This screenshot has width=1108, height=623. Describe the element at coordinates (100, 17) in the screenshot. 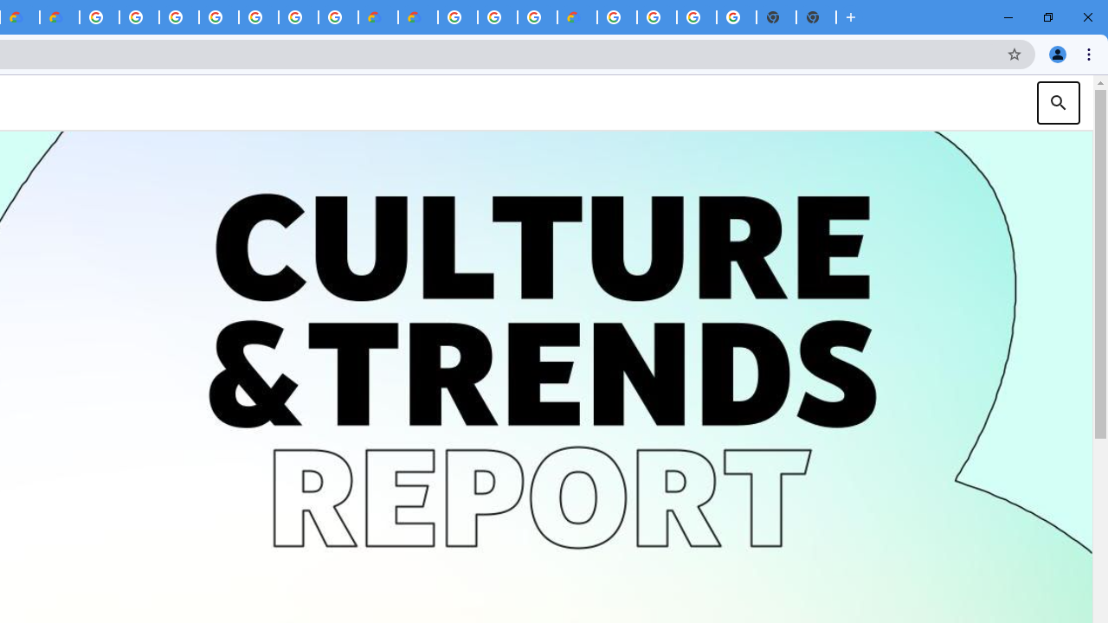

I see `Google Cloud Platform` at that location.